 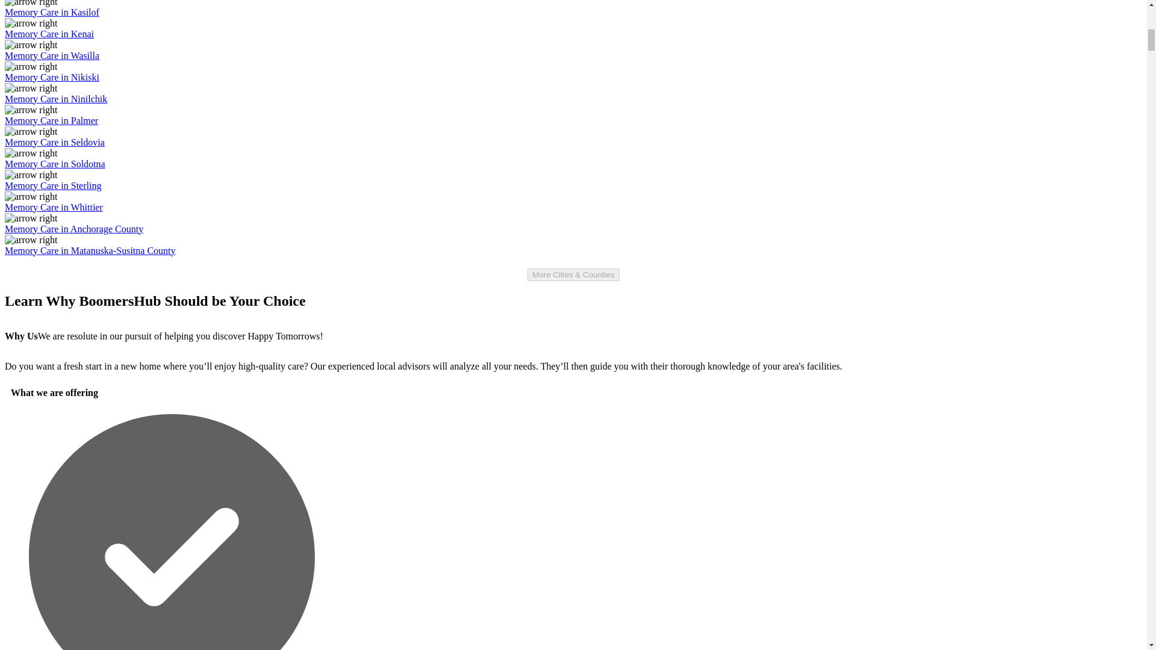 What do you see at coordinates (53, 185) in the screenshot?
I see `Memory Care in Sterling` at bounding box center [53, 185].